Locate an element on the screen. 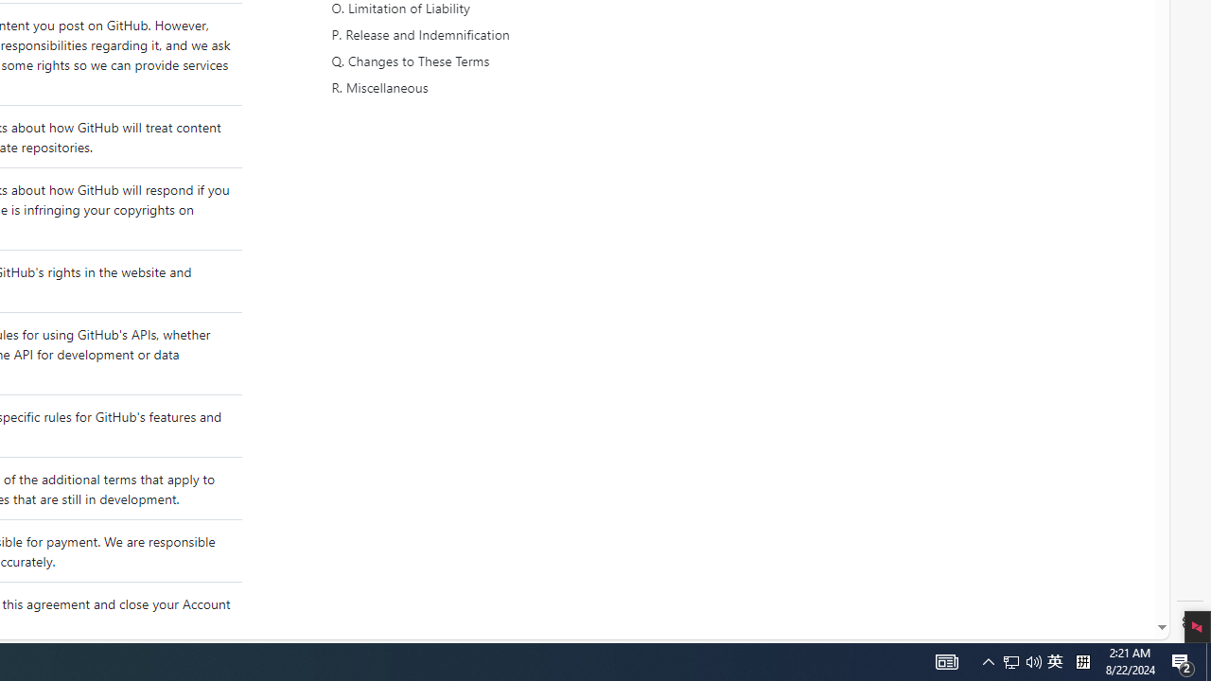 The width and height of the screenshot is (1211, 681). P. Release and Indemnification is located at coordinates (509, 35).